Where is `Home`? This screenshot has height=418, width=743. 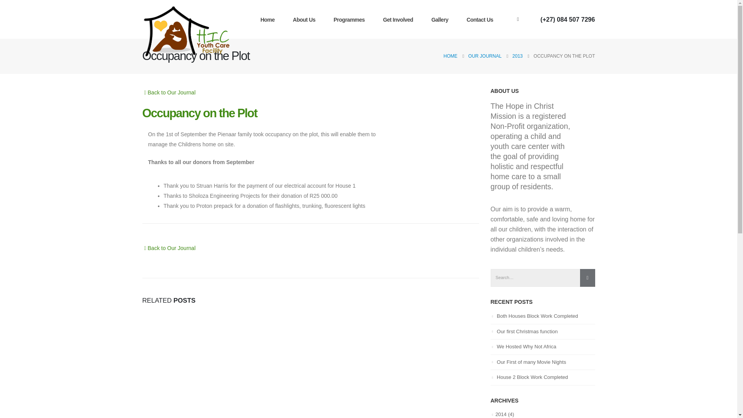 Home is located at coordinates (270, 19).